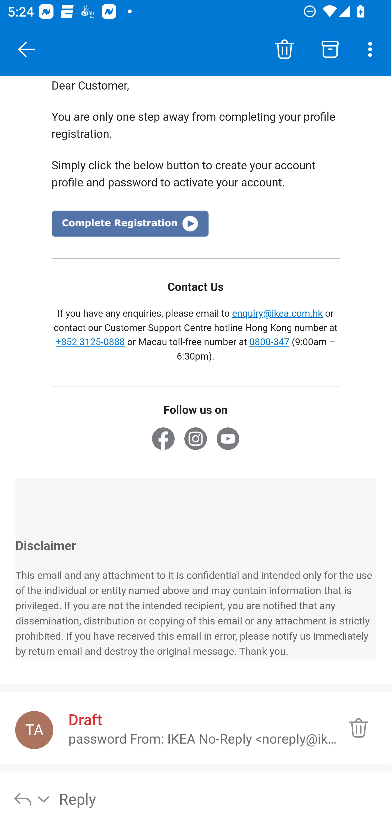  I want to click on 0800-347, so click(270, 342).